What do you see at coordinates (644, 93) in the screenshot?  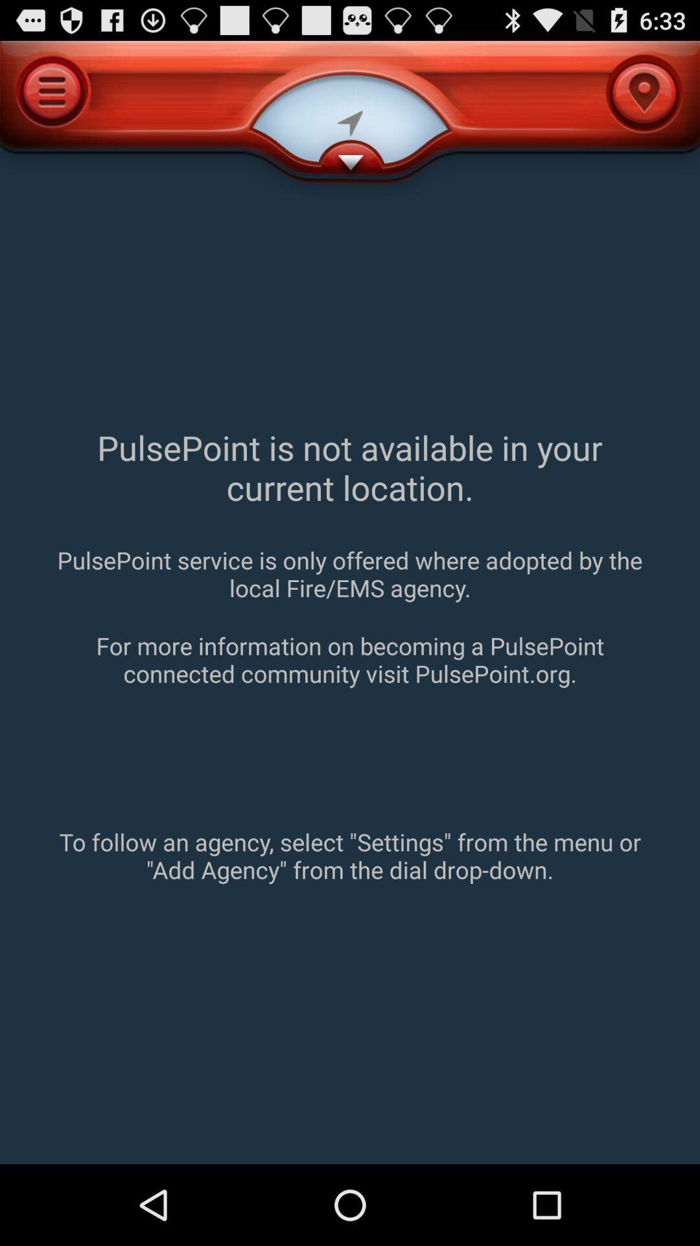 I see `click the location icon` at bounding box center [644, 93].